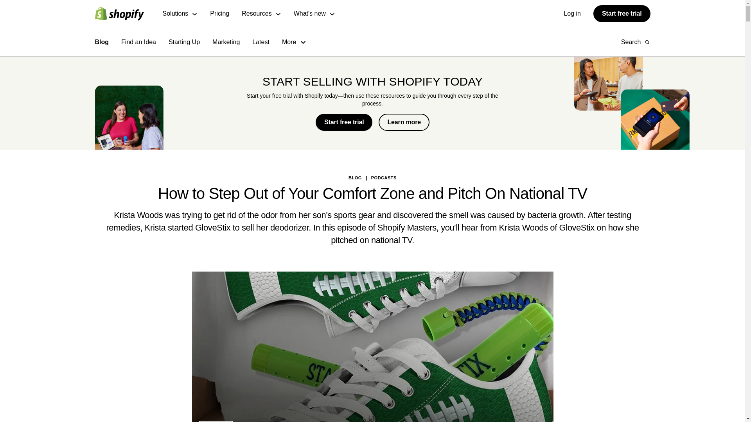 Image resolution: width=751 pixels, height=422 pixels. What do you see at coordinates (180, 14) in the screenshot?
I see `Solutions` at bounding box center [180, 14].